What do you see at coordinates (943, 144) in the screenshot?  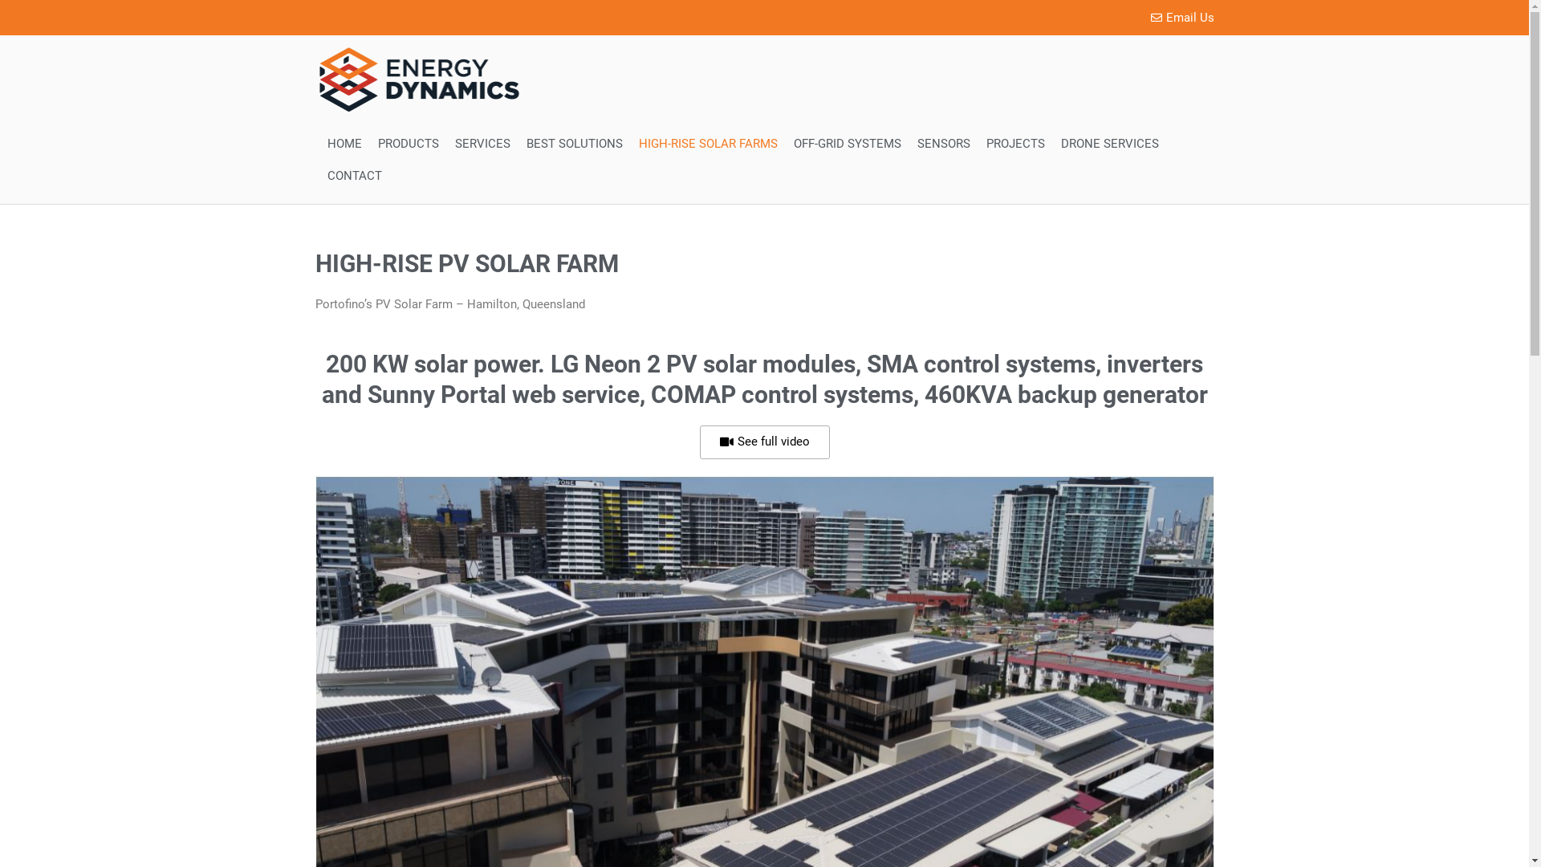 I see `SENSORS` at bounding box center [943, 144].